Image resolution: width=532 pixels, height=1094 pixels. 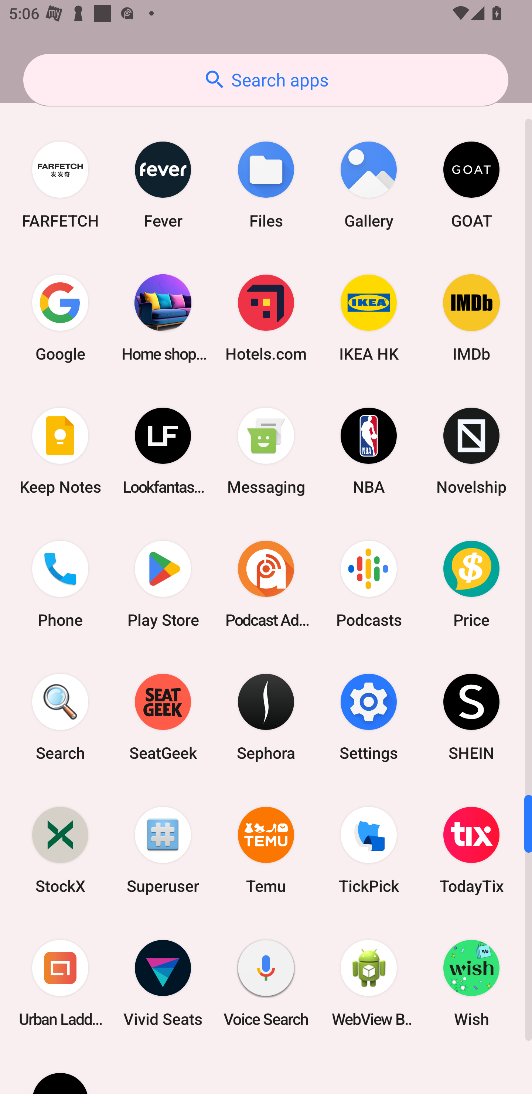 What do you see at coordinates (60, 717) in the screenshot?
I see `Search` at bounding box center [60, 717].